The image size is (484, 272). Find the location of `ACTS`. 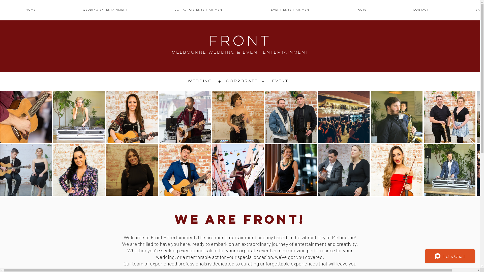

ACTS is located at coordinates (362, 10).